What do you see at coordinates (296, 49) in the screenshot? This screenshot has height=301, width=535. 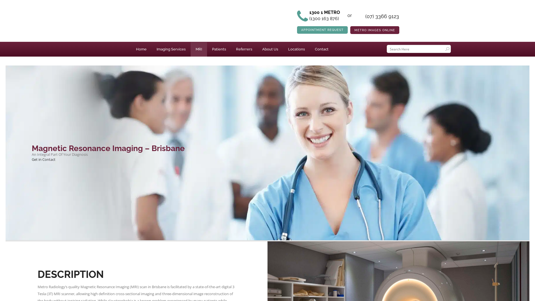 I see `Locations` at bounding box center [296, 49].